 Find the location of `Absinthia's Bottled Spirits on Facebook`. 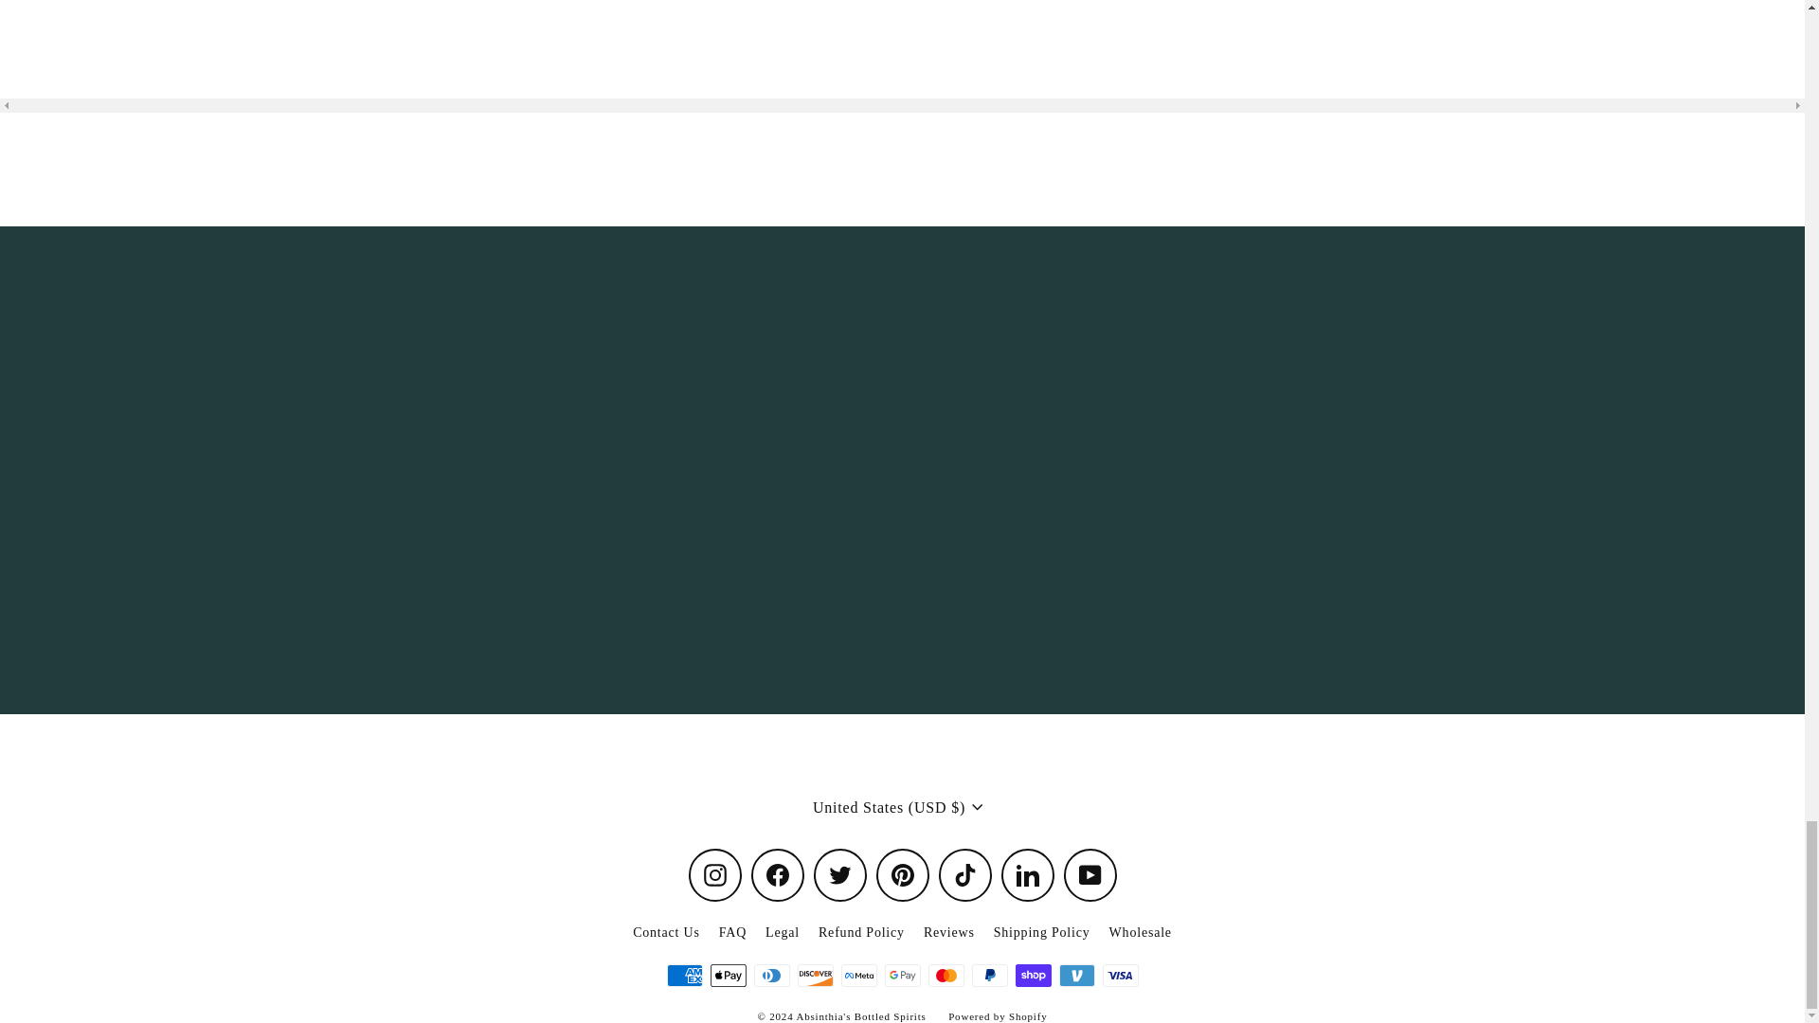

Absinthia's Bottled Spirits on Facebook is located at coordinates (777, 875).